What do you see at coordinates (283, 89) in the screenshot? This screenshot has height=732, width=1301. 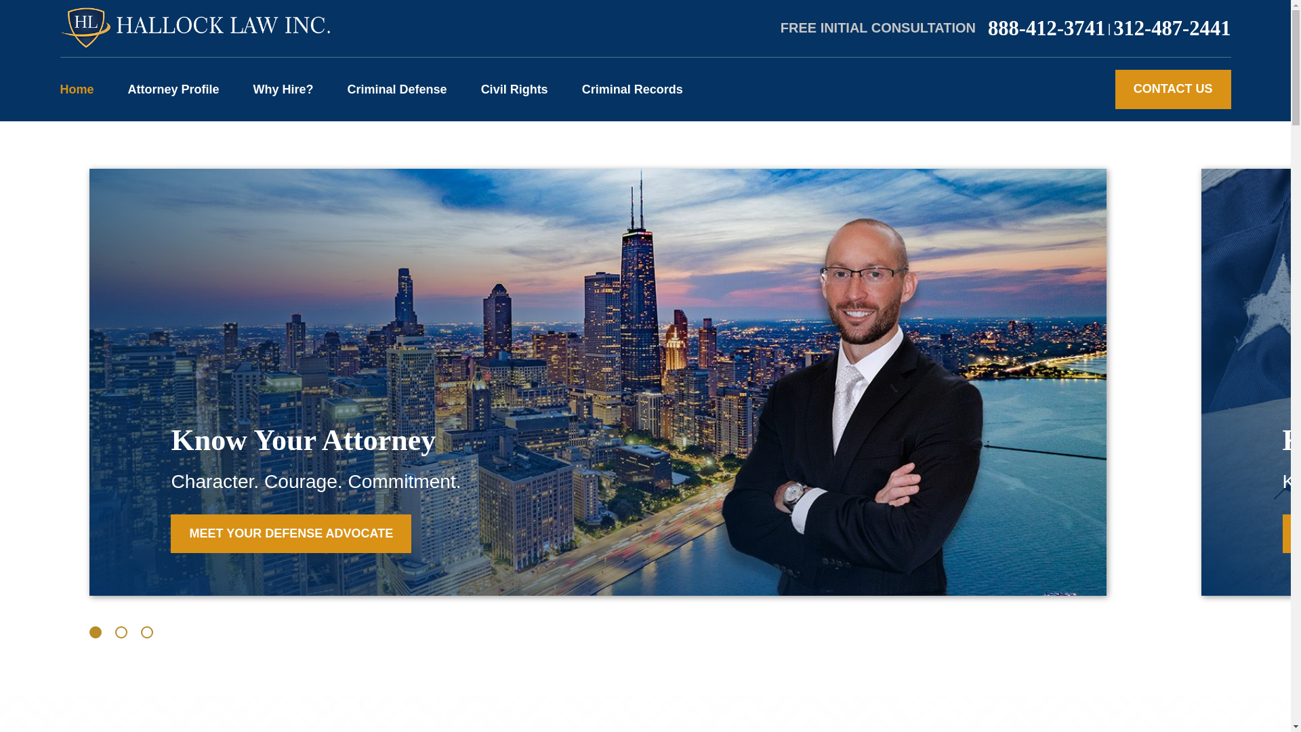 I see `Why Hire?` at bounding box center [283, 89].